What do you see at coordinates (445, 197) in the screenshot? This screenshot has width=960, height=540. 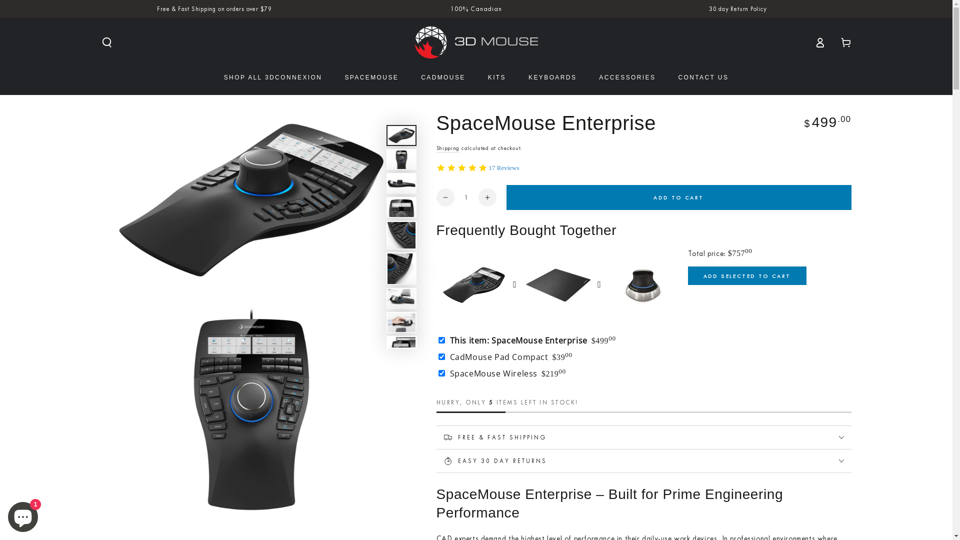 I see `Decrease quantity for SpaceMouse Enterprise` at bounding box center [445, 197].